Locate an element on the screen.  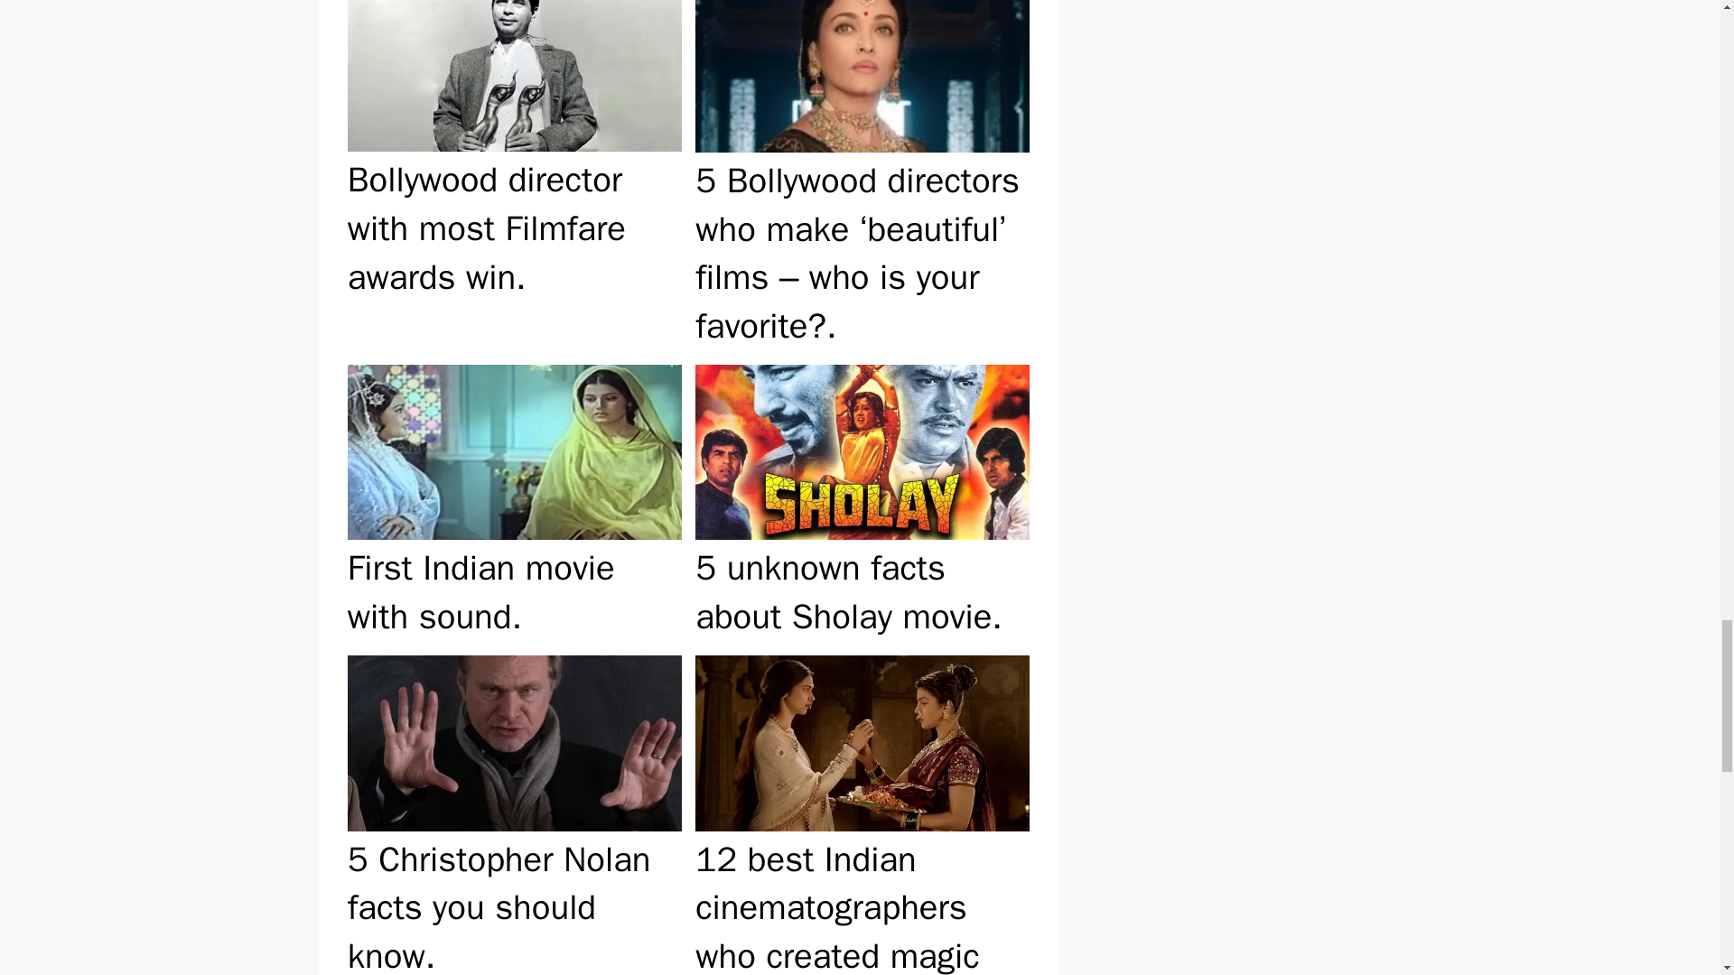
best Indian cinematographer films is located at coordinates (862, 742).